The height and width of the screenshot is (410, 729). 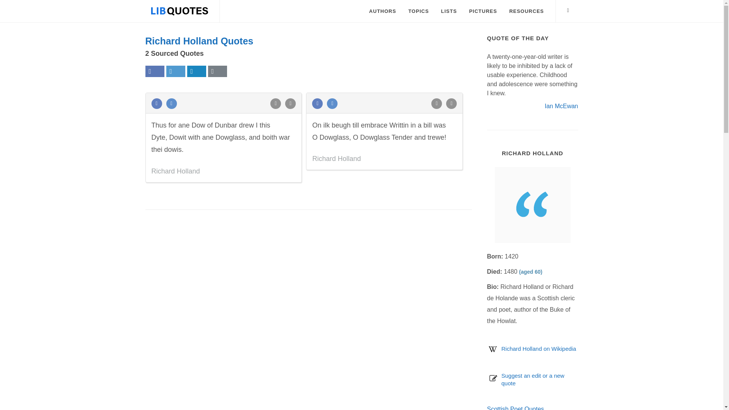 I want to click on PICTURES, so click(x=483, y=11).